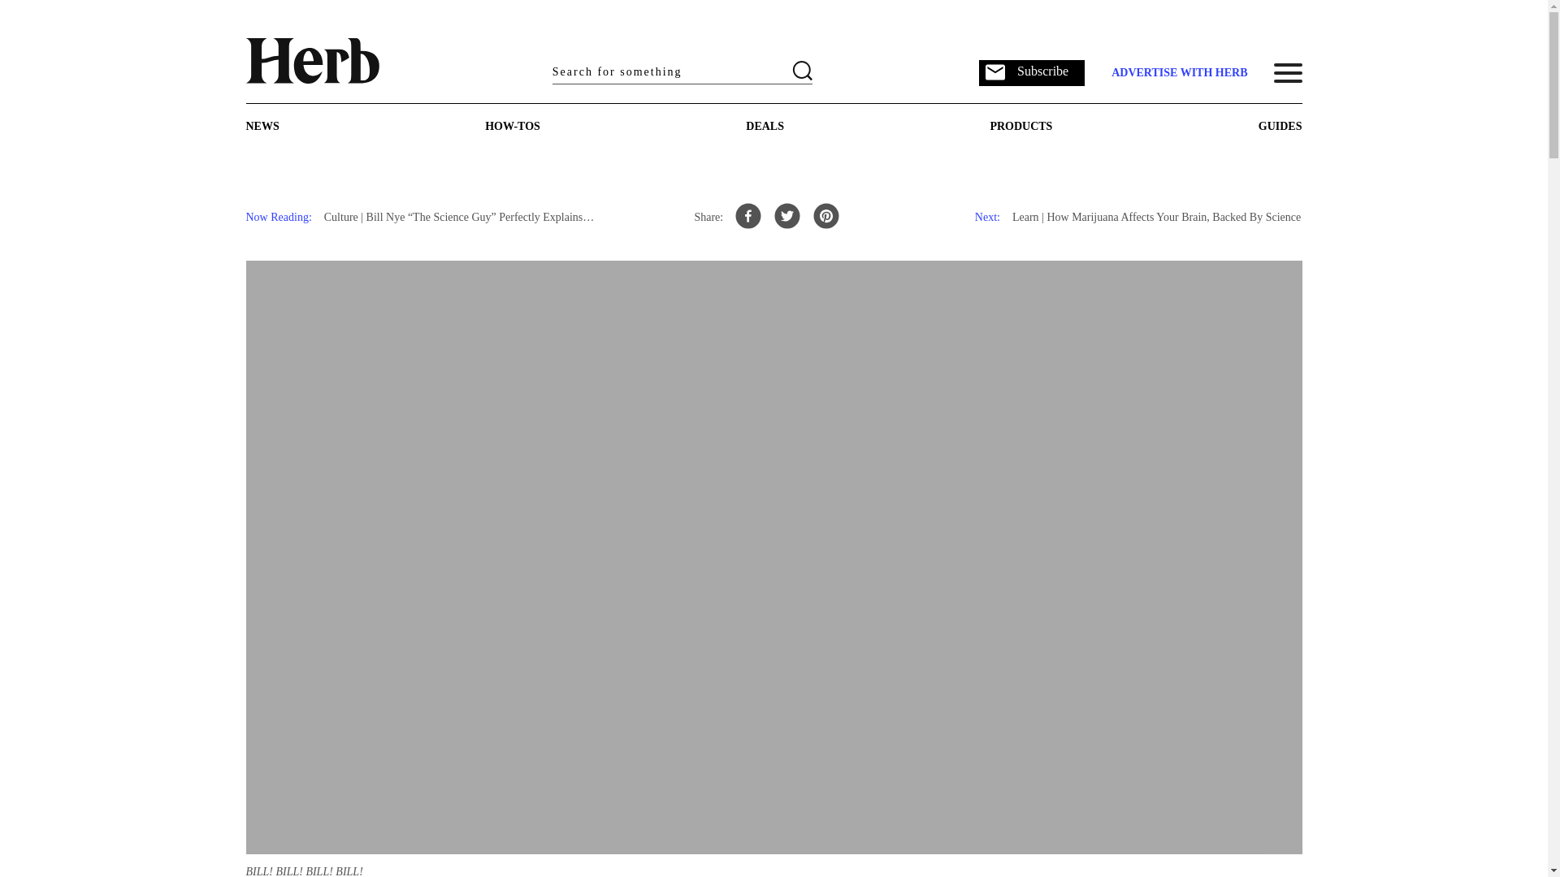 The height and width of the screenshot is (877, 1560). Describe the element at coordinates (1032, 71) in the screenshot. I see `Subscribe` at that location.